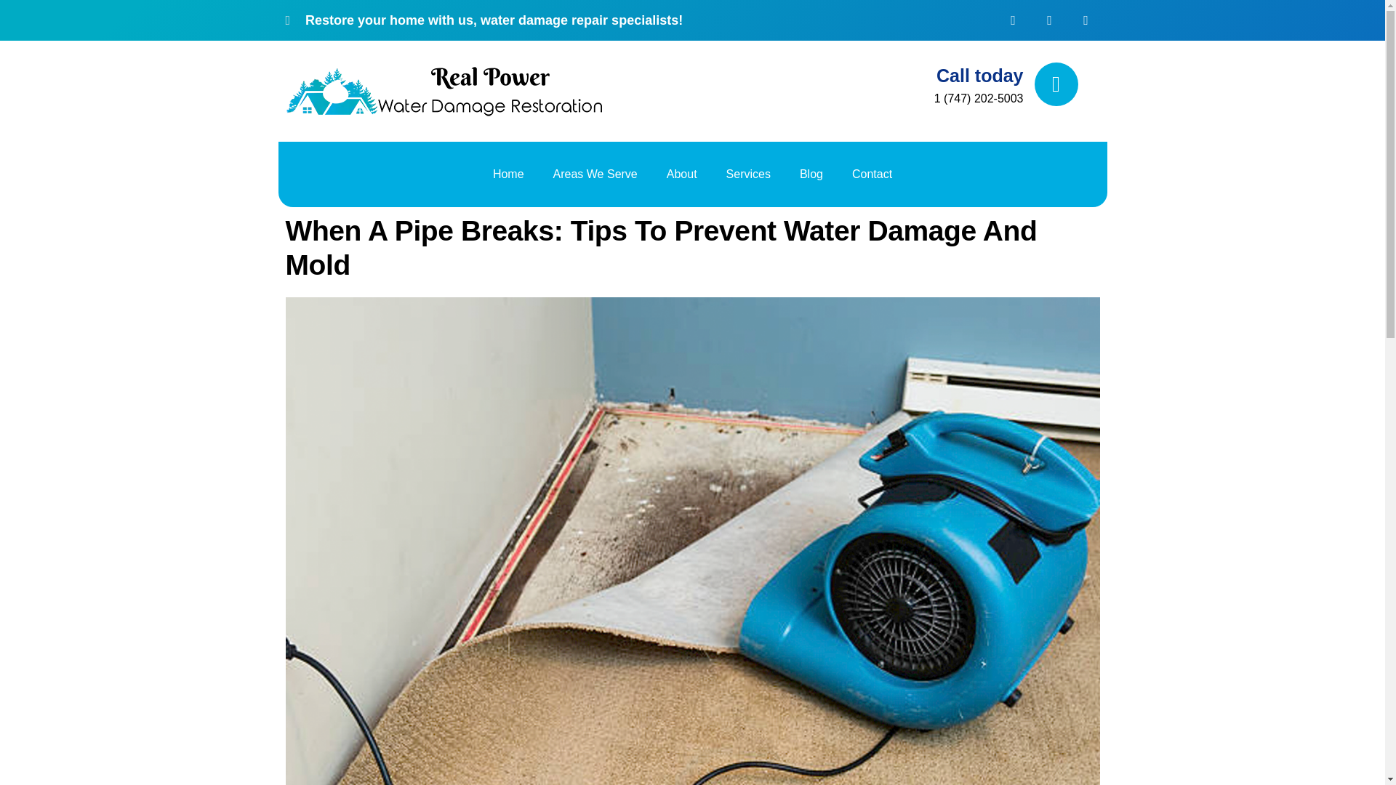 Image resolution: width=1396 pixels, height=785 pixels. What do you see at coordinates (980, 75) in the screenshot?
I see `Call today` at bounding box center [980, 75].